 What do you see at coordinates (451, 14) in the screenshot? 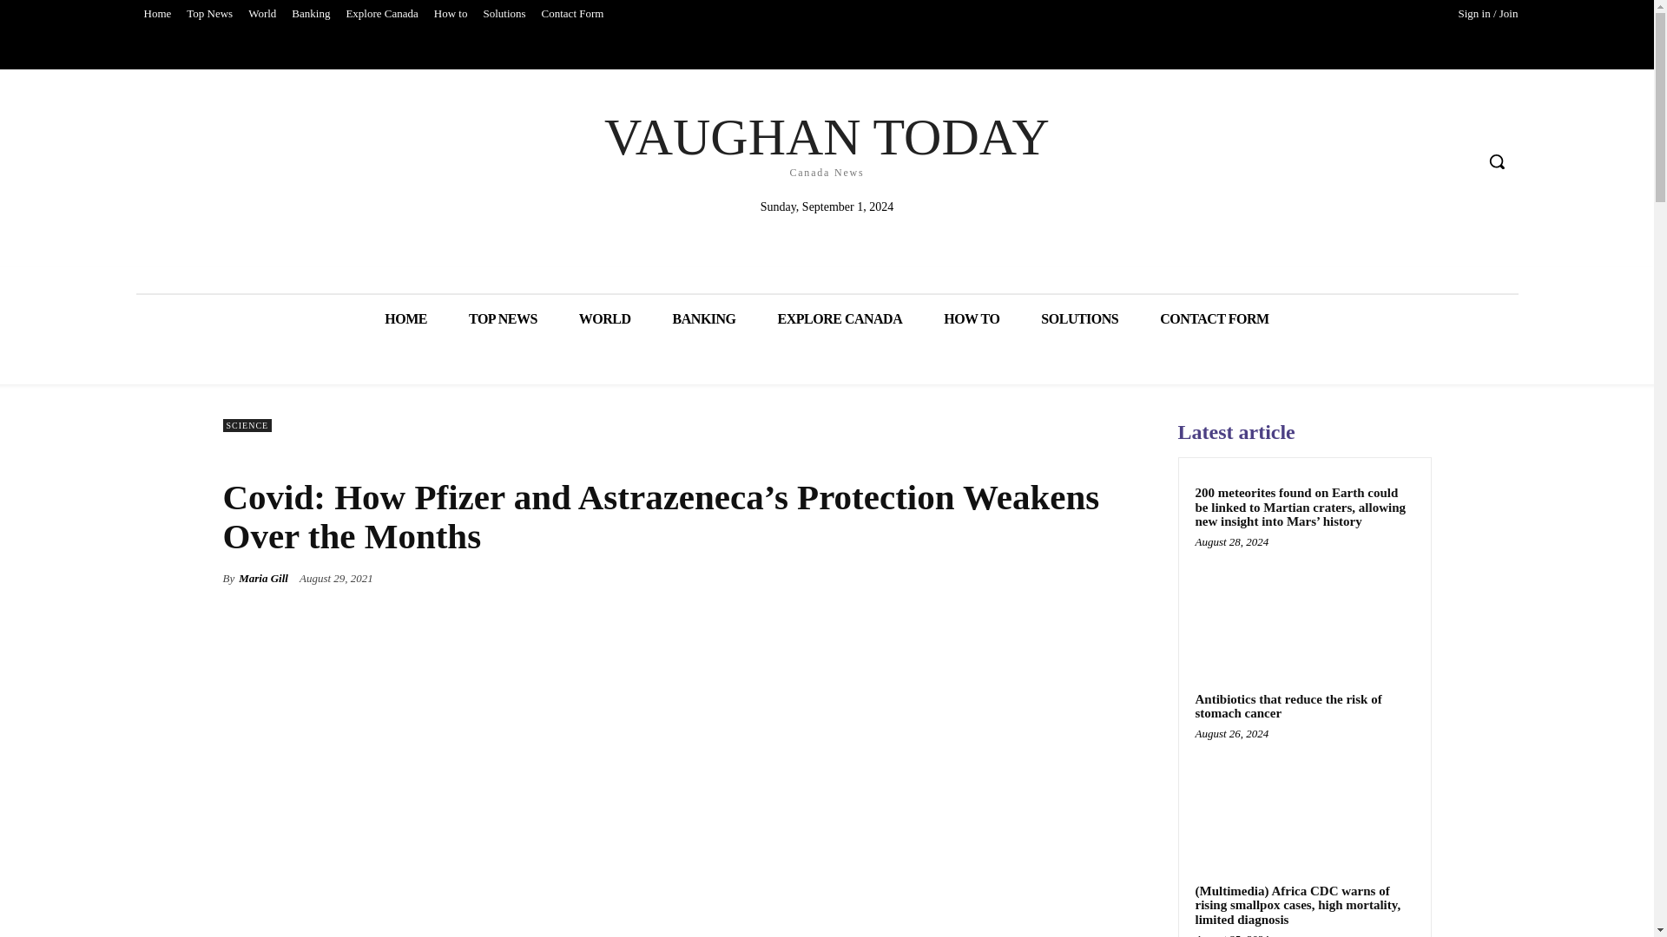
I see `How to` at bounding box center [451, 14].